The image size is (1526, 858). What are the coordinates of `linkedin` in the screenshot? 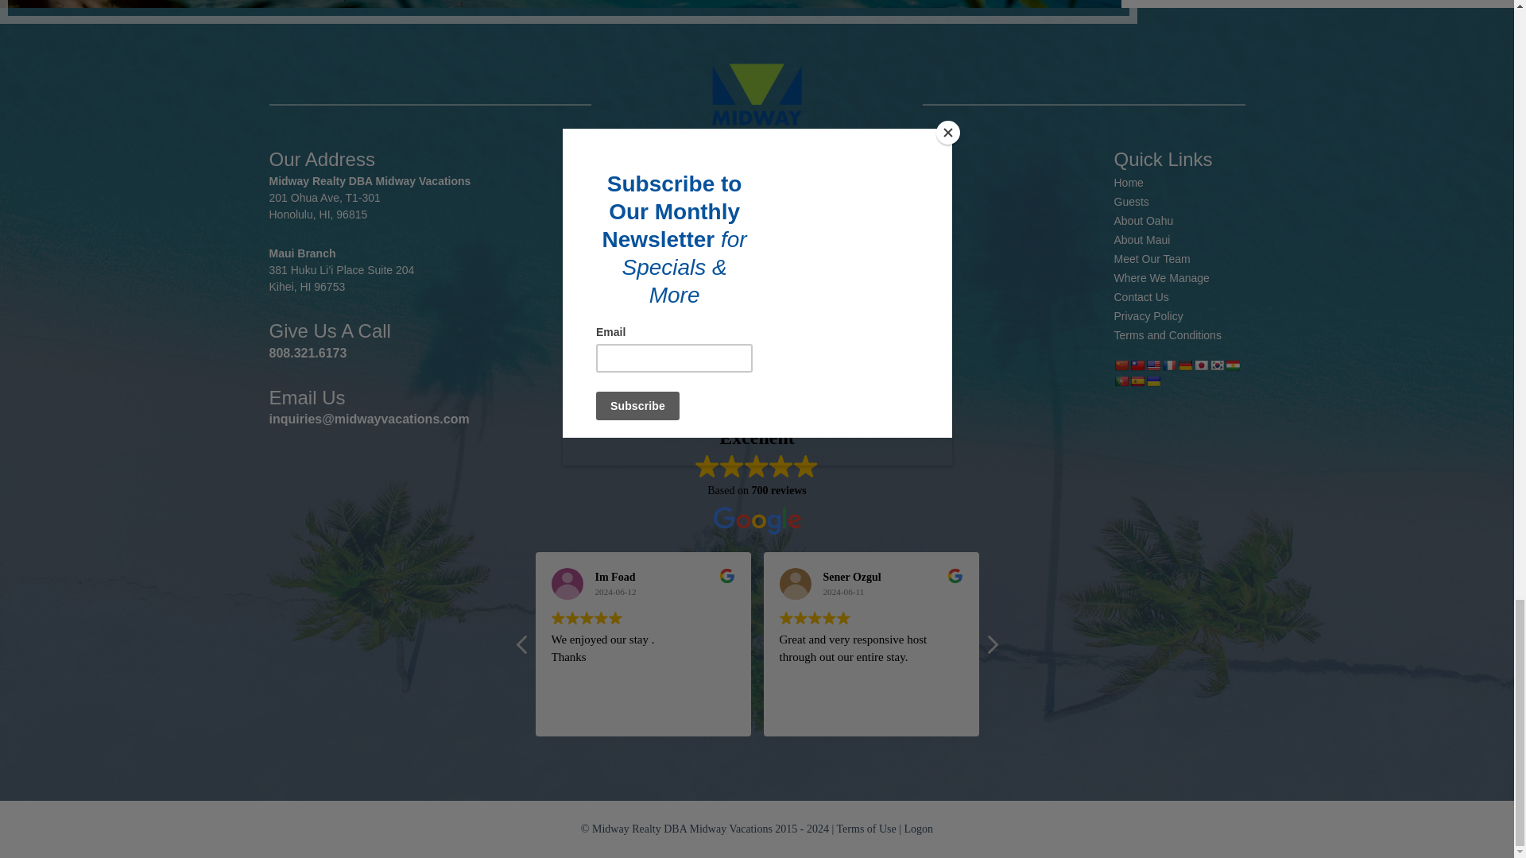 It's located at (703, 333).